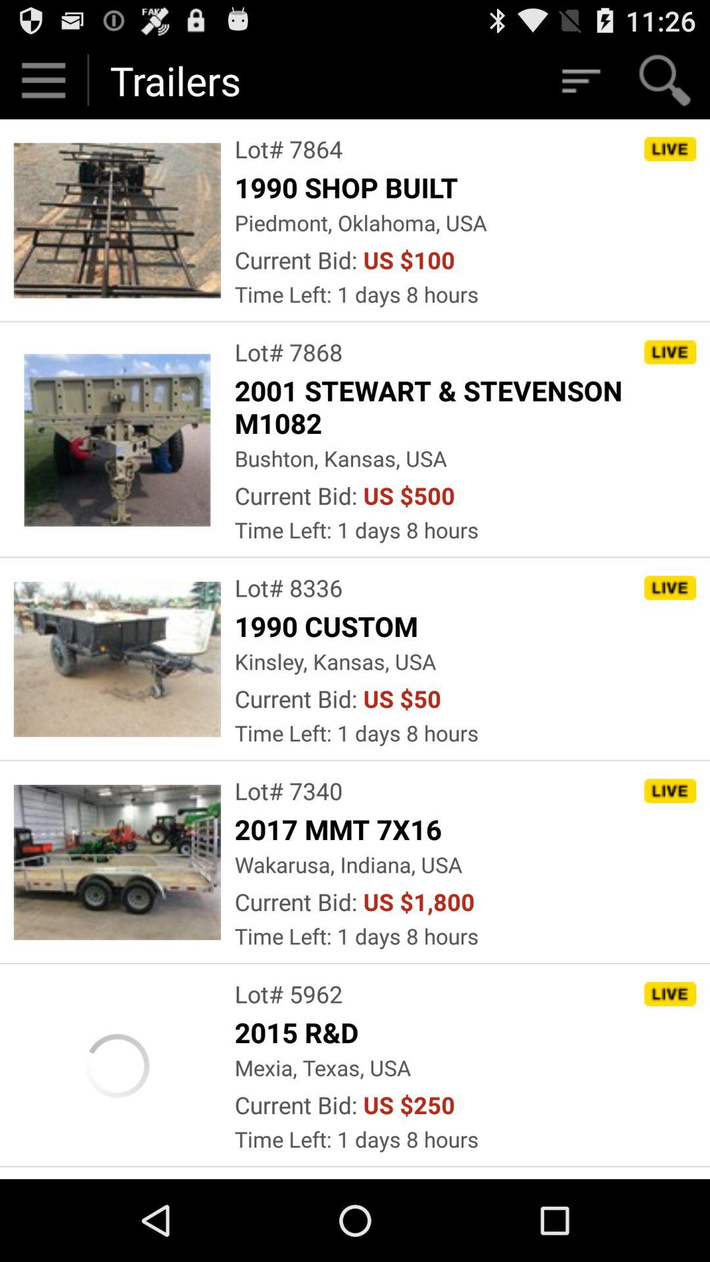  Describe the element at coordinates (465, 406) in the screenshot. I see `press app above the bushton, kansas, usa` at that location.